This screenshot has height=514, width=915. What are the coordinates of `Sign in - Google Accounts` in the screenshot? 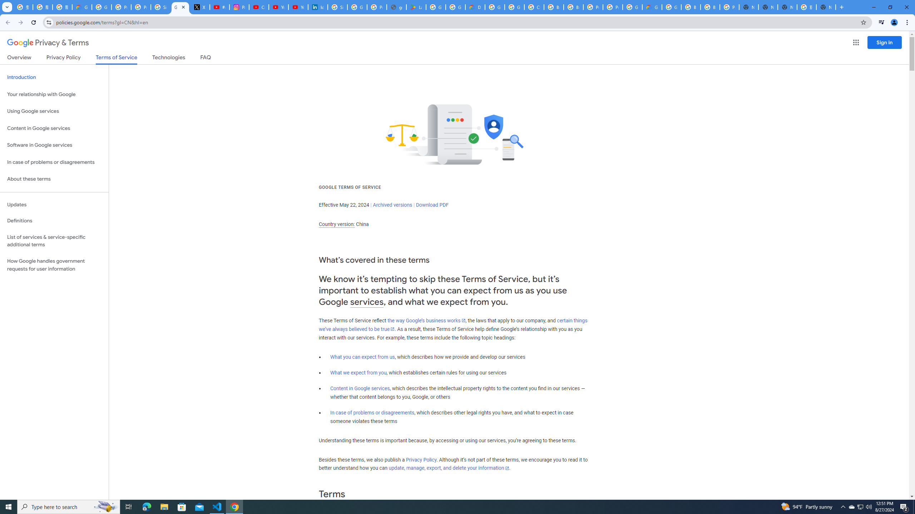 It's located at (337, 7).